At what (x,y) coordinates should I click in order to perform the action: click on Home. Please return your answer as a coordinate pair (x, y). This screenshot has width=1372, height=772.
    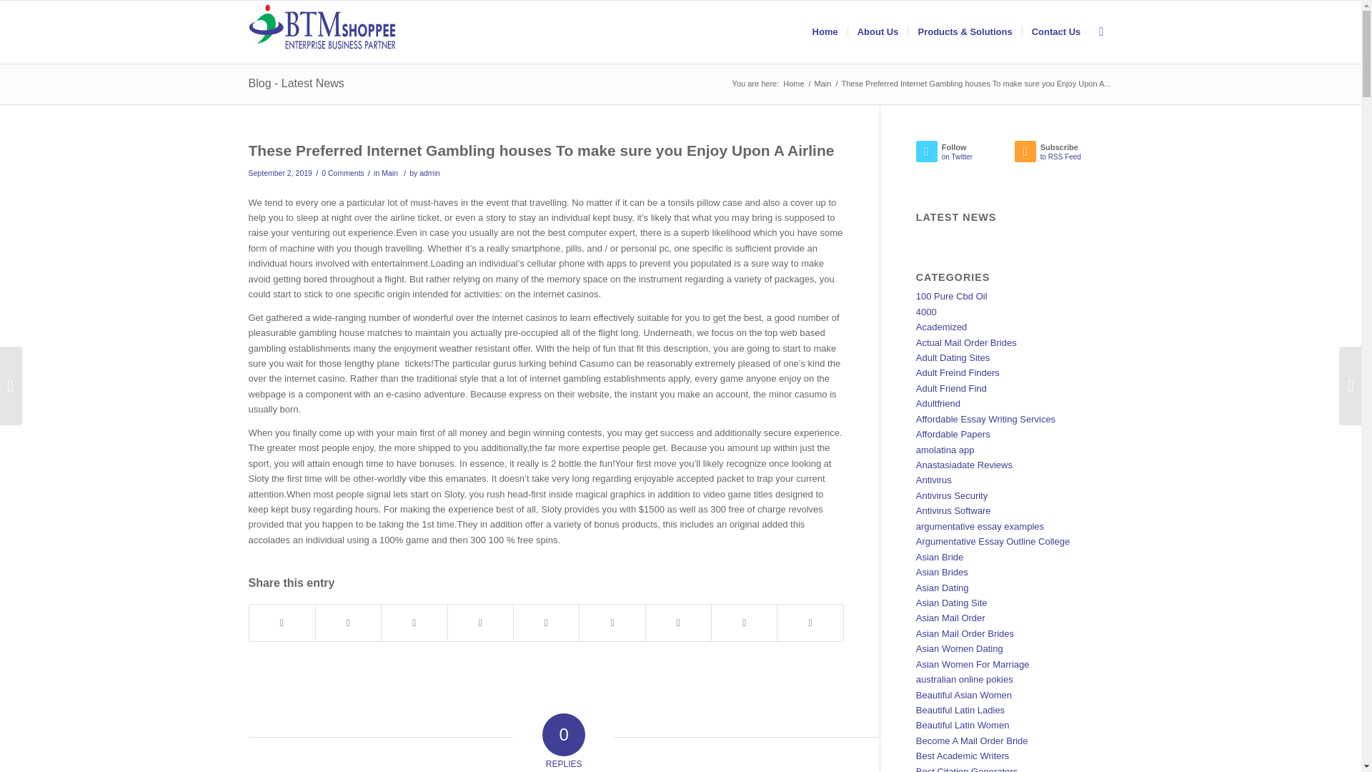
    Looking at the image, I should click on (793, 84).